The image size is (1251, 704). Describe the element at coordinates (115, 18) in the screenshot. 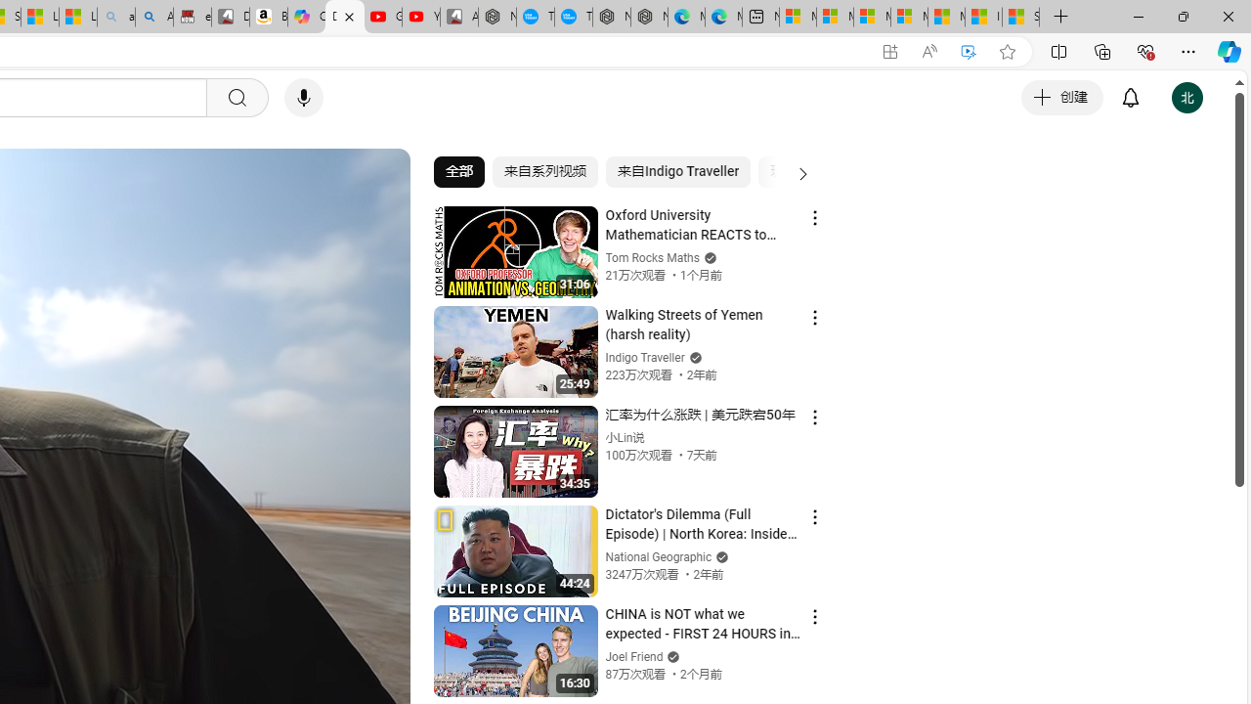

I see `amazon - Search - Sleeping` at that location.